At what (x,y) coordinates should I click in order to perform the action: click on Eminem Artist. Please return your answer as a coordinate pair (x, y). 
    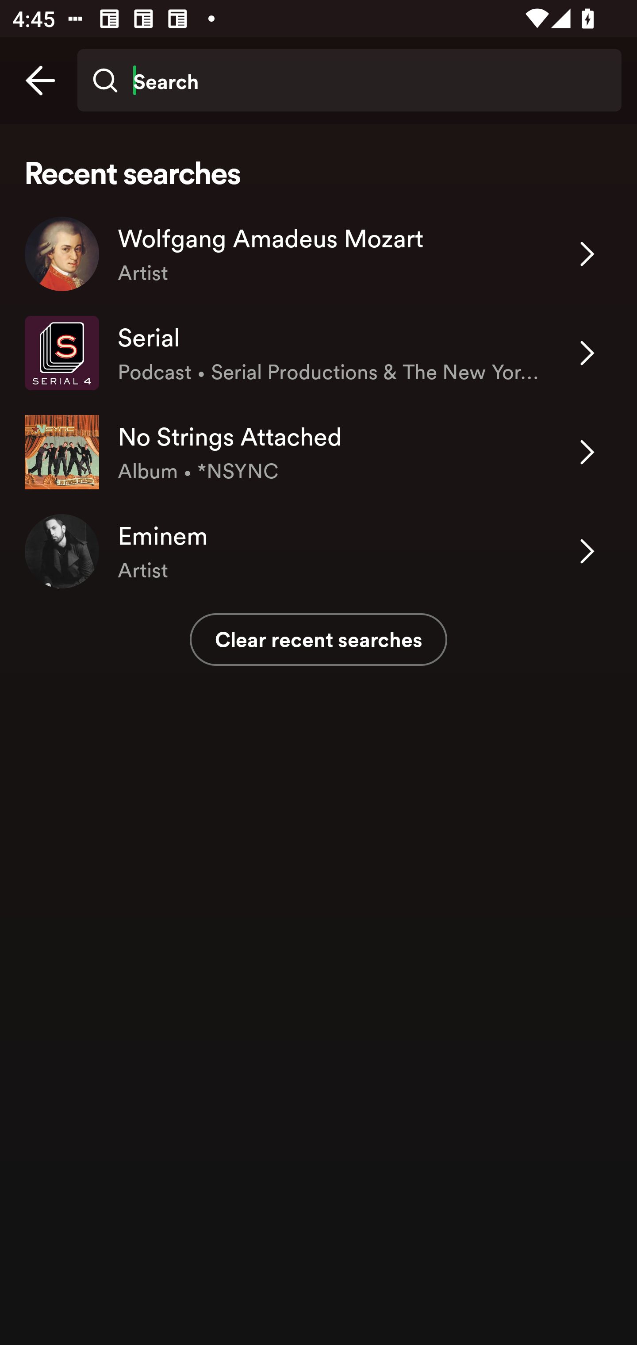
    Looking at the image, I should click on (318, 551).